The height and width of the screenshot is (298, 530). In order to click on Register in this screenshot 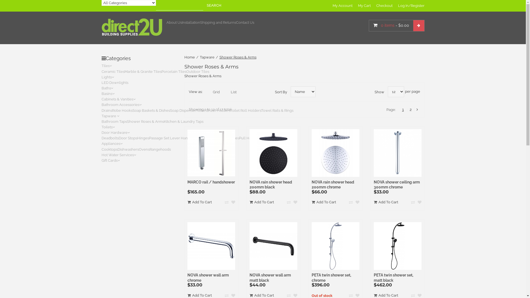, I will do `click(418, 6)`.